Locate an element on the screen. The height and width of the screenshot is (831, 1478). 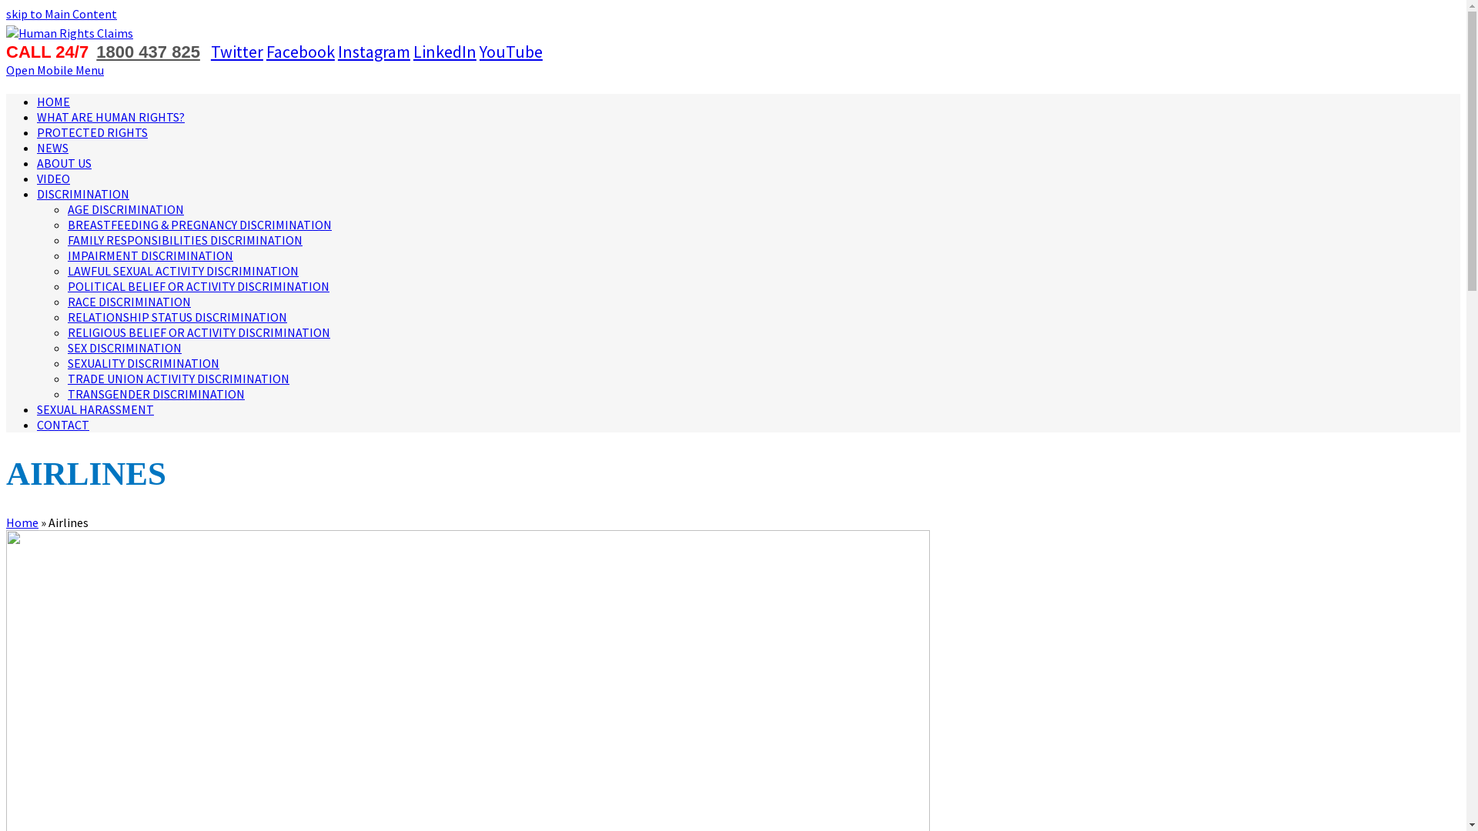
RELATIONSHIP STATUS DISCRIMINATION is located at coordinates (177, 317).